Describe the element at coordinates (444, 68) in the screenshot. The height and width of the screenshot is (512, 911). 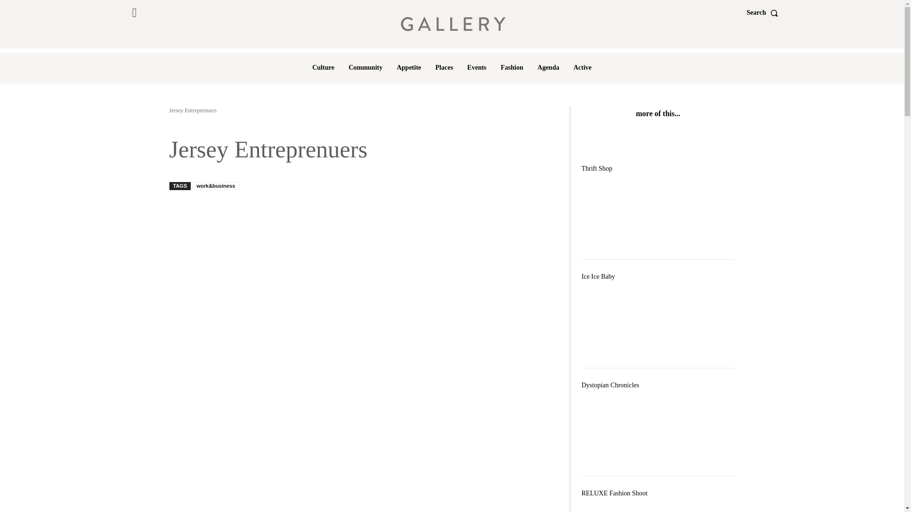
I see `Places` at that location.